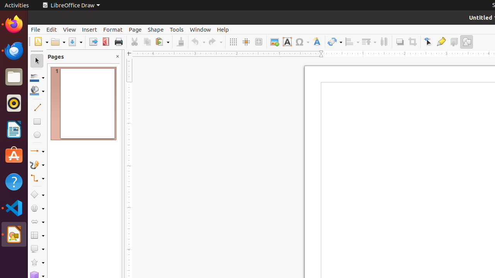 This screenshot has width=495, height=278. I want to click on Basic Shapes, so click(37, 195).